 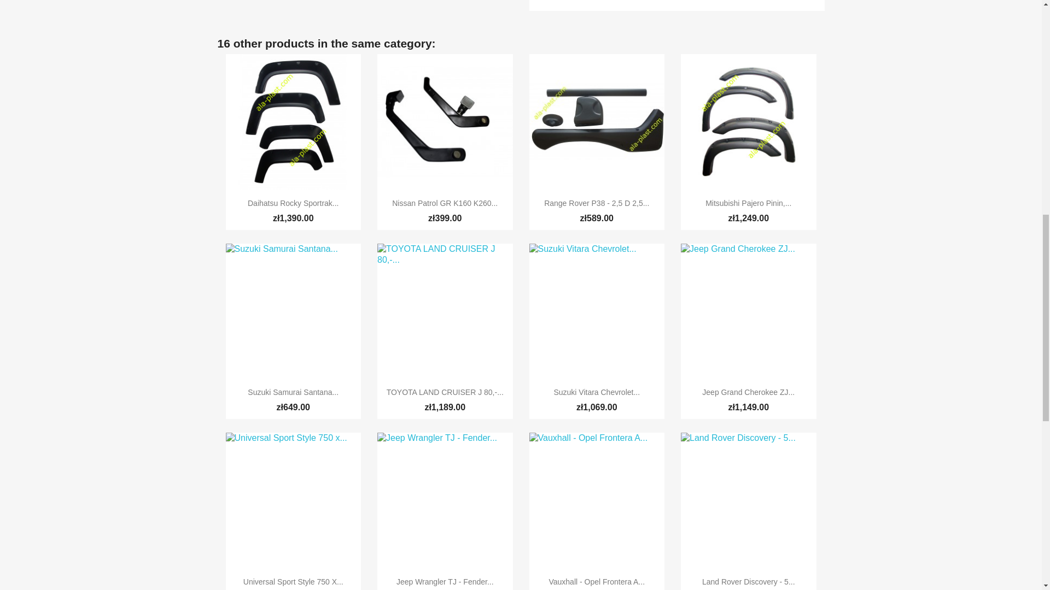 What do you see at coordinates (293, 203) in the screenshot?
I see `Daihatsu Rocky Sportrak...` at bounding box center [293, 203].